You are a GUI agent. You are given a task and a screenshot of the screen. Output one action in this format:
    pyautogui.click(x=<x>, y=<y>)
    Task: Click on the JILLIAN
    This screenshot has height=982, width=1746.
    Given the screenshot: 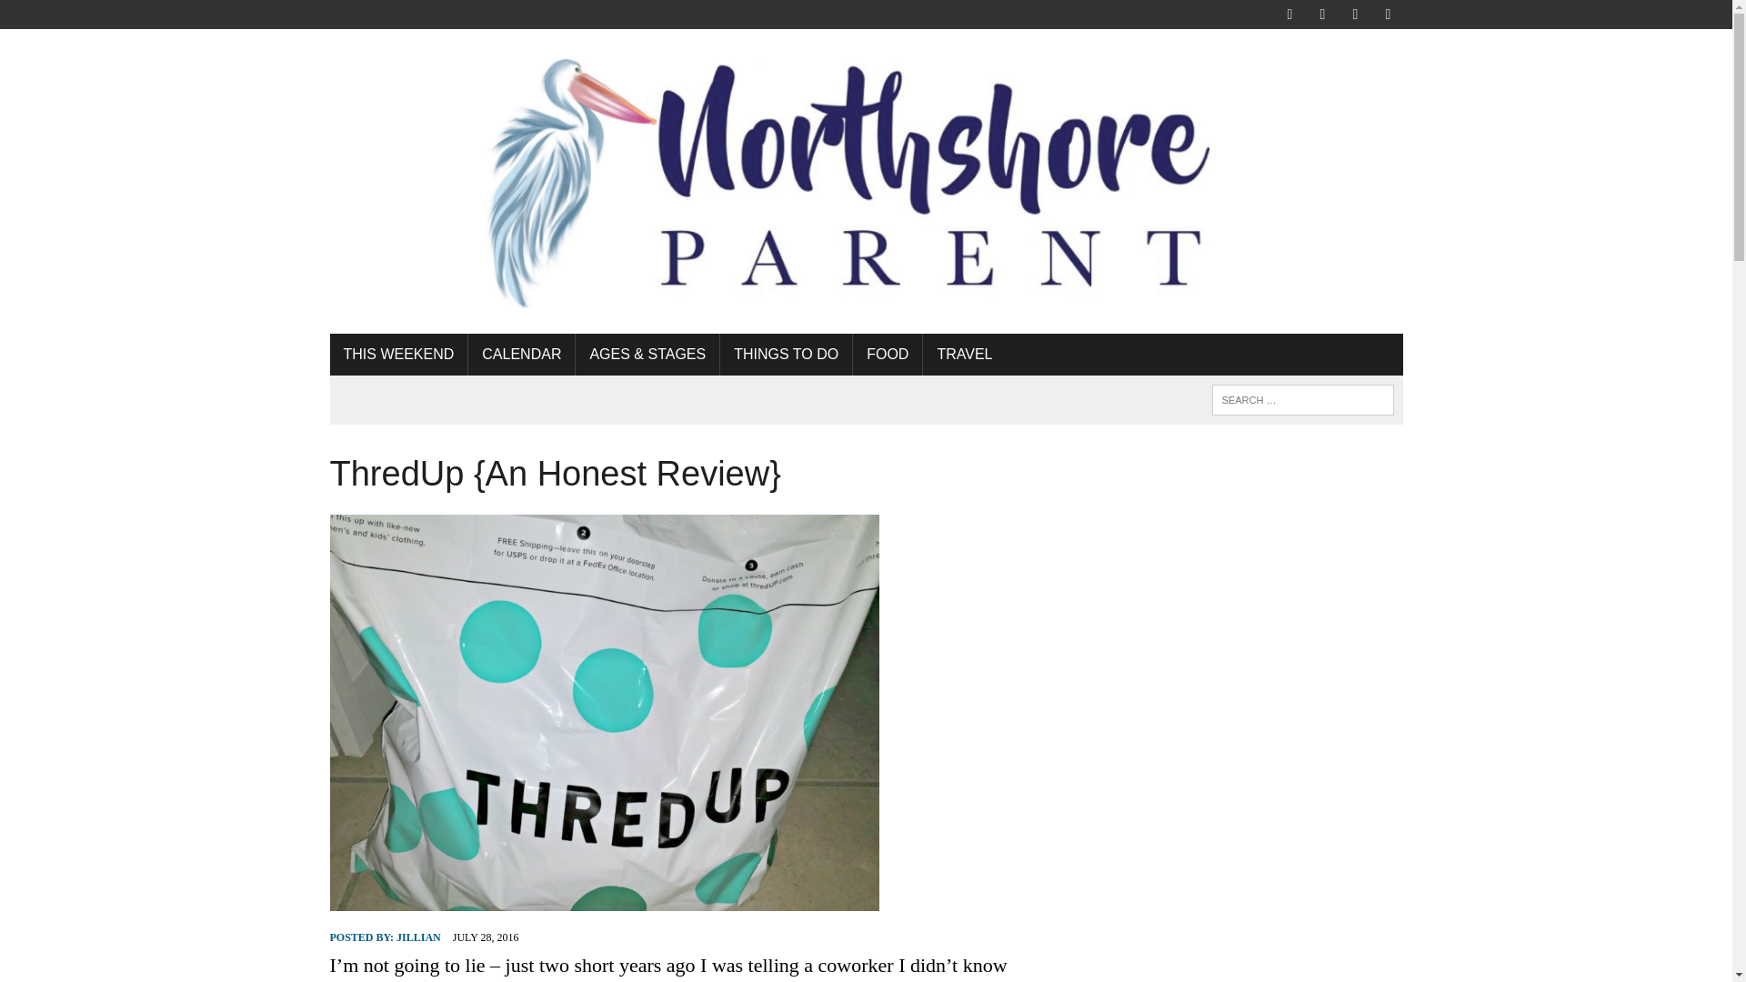 What is the action you would take?
    pyautogui.click(x=418, y=937)
    